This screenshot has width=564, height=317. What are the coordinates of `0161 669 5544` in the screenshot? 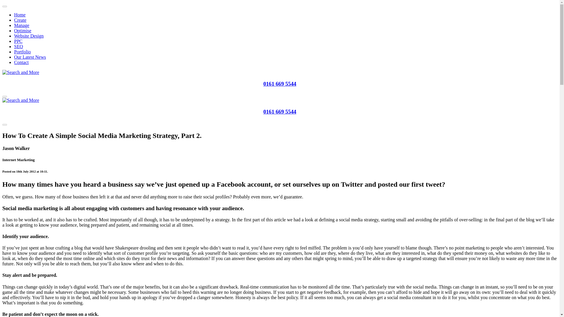 It's located at (280, 112).